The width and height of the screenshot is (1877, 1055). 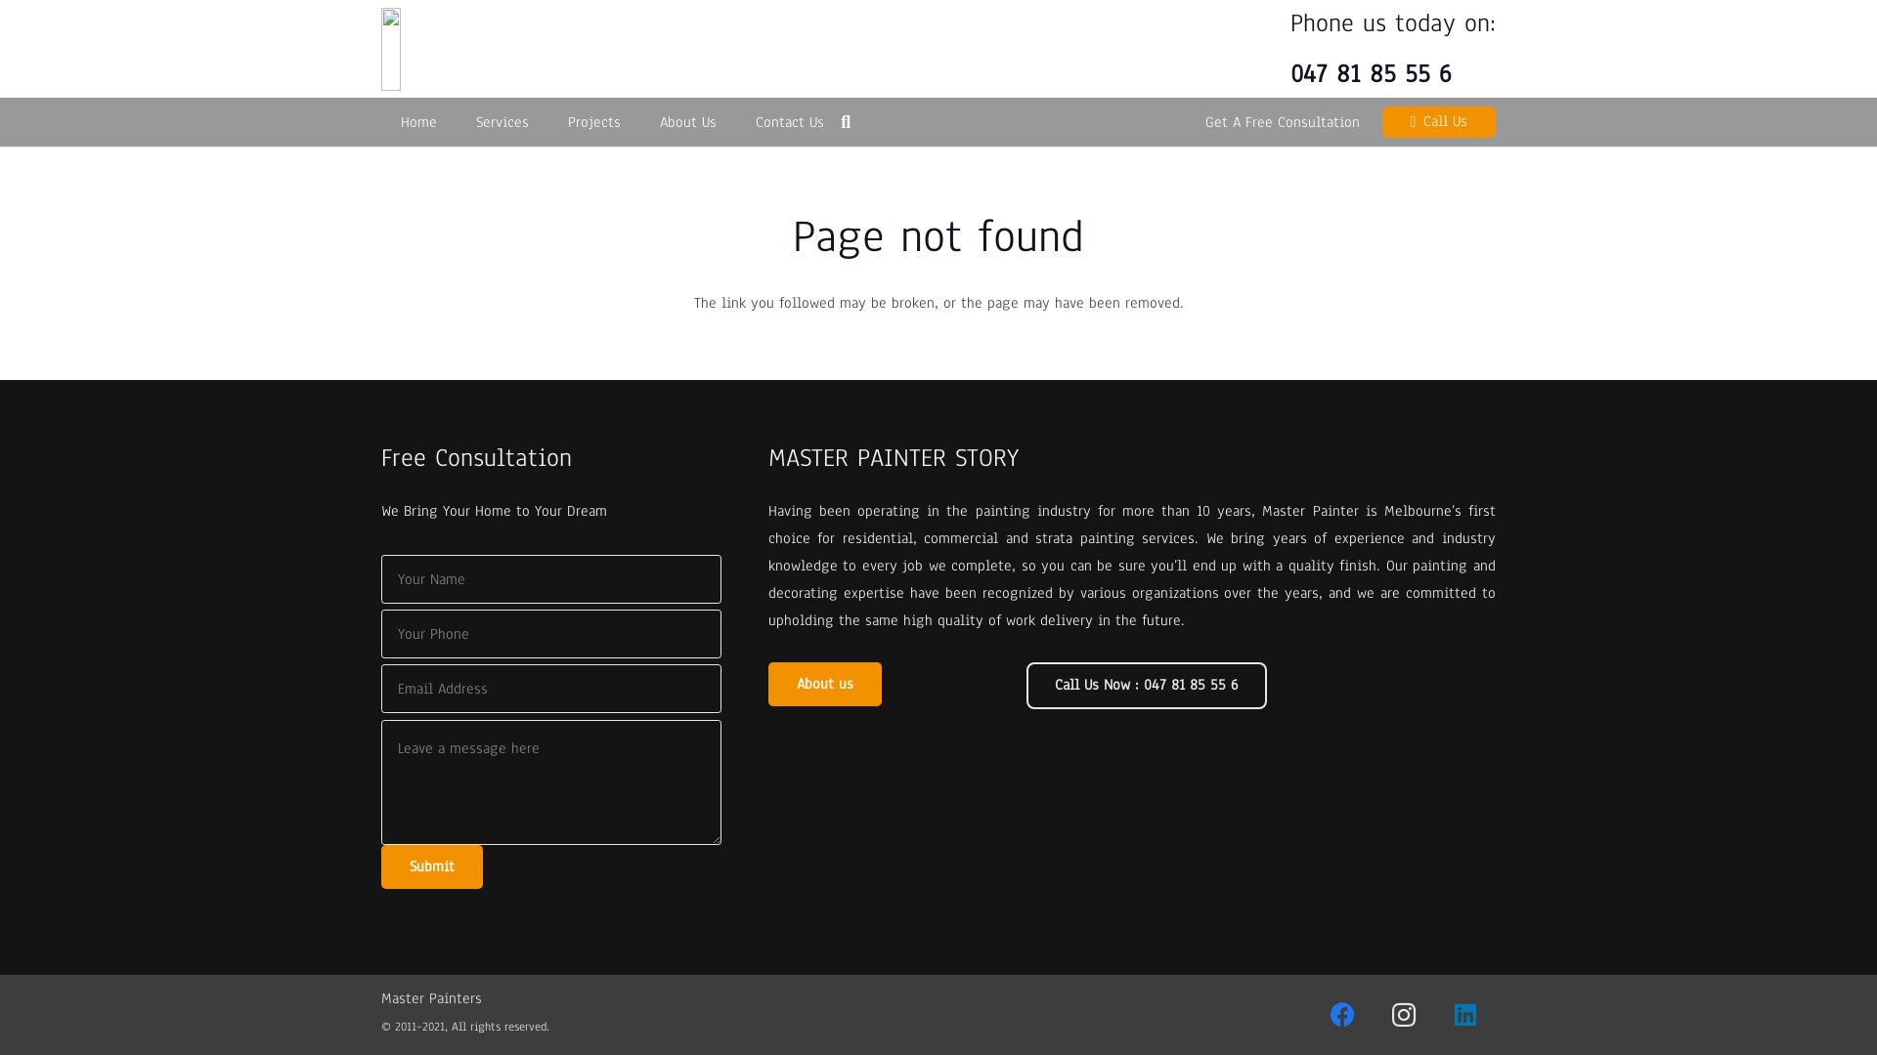 I want to click on LinkedIn, so click(x=1466, y=1016).